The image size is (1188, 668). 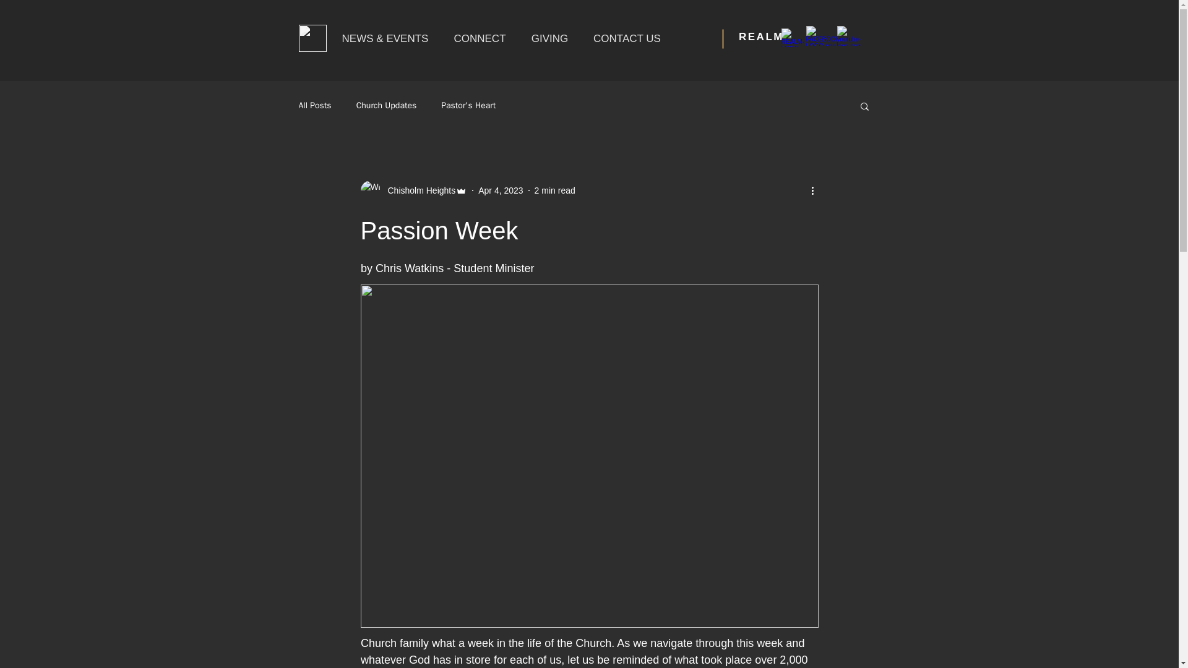 What do you see at coordinates (554, 191) in the screenshot?
I see `2 min read` at bounding box center [554, 191].